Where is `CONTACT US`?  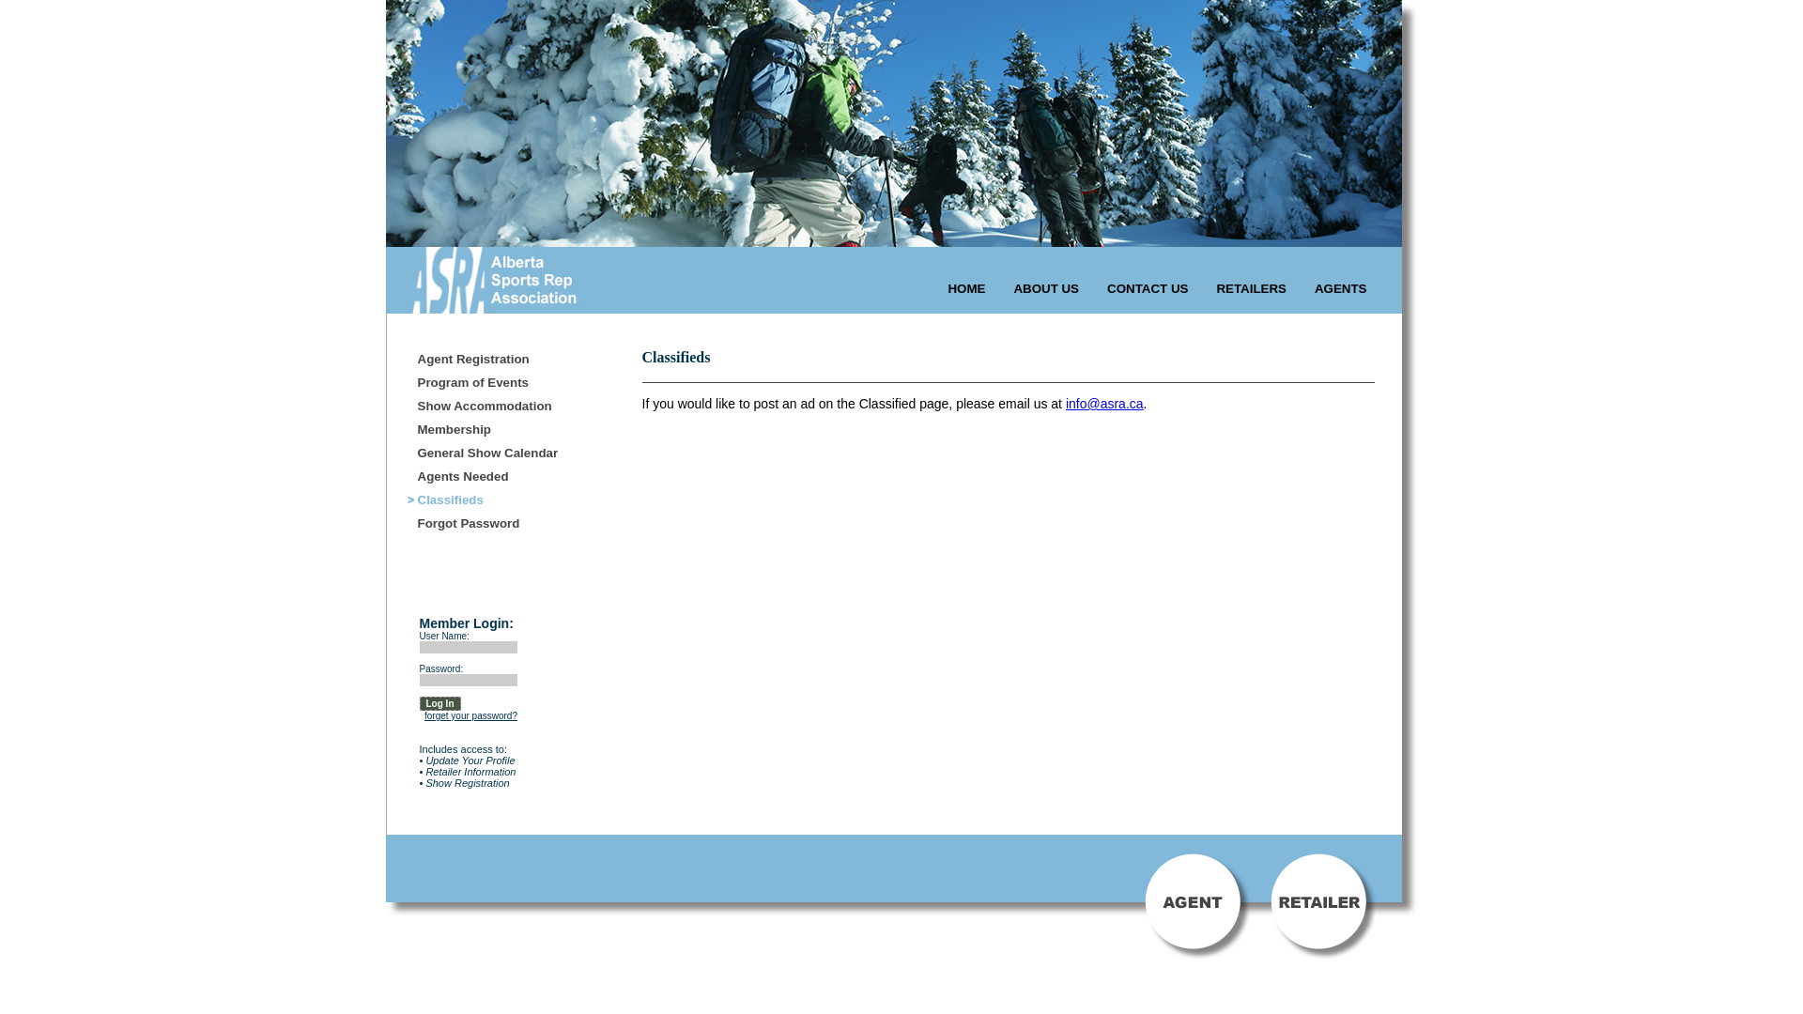 CONTACT US is located at coordinates (1148, 289).